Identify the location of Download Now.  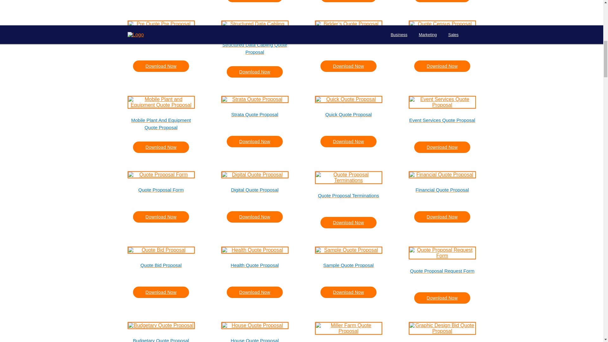
(348, 66).